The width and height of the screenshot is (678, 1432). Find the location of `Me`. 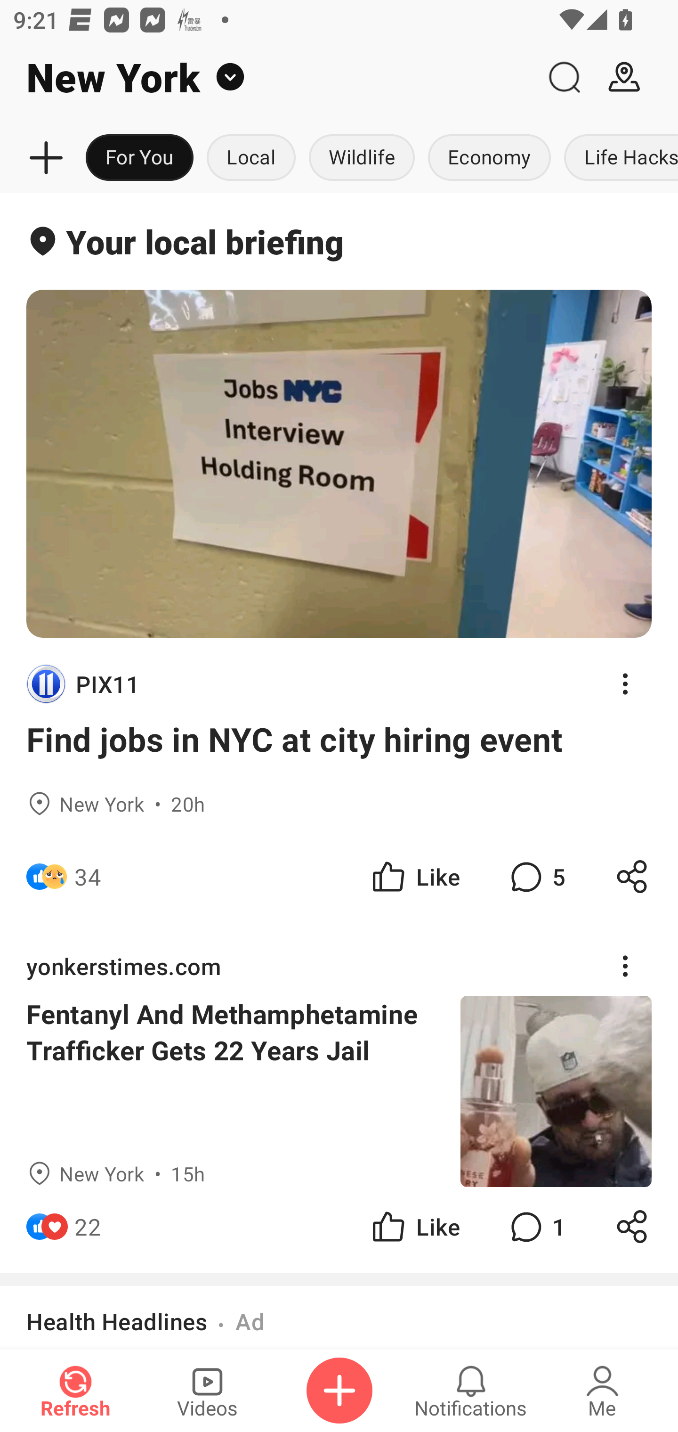

Me is located at coordinates (602, 1391).